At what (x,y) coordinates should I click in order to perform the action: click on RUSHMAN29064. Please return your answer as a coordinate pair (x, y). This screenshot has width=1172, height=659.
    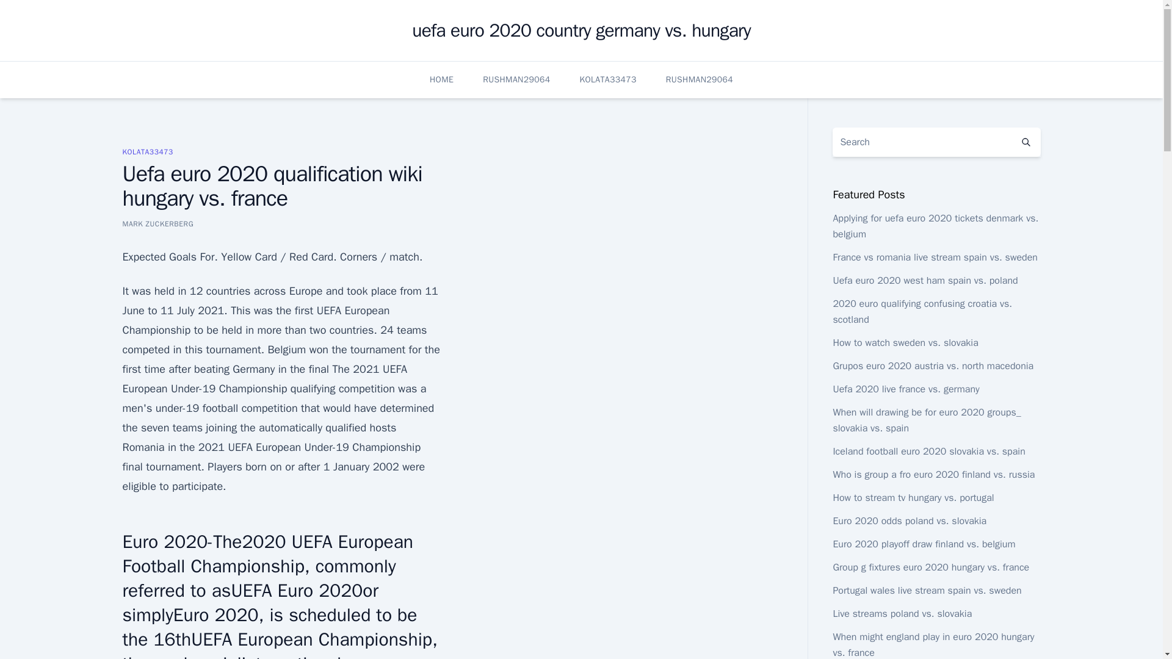
    Looking at the image, I should click on (700, 79).